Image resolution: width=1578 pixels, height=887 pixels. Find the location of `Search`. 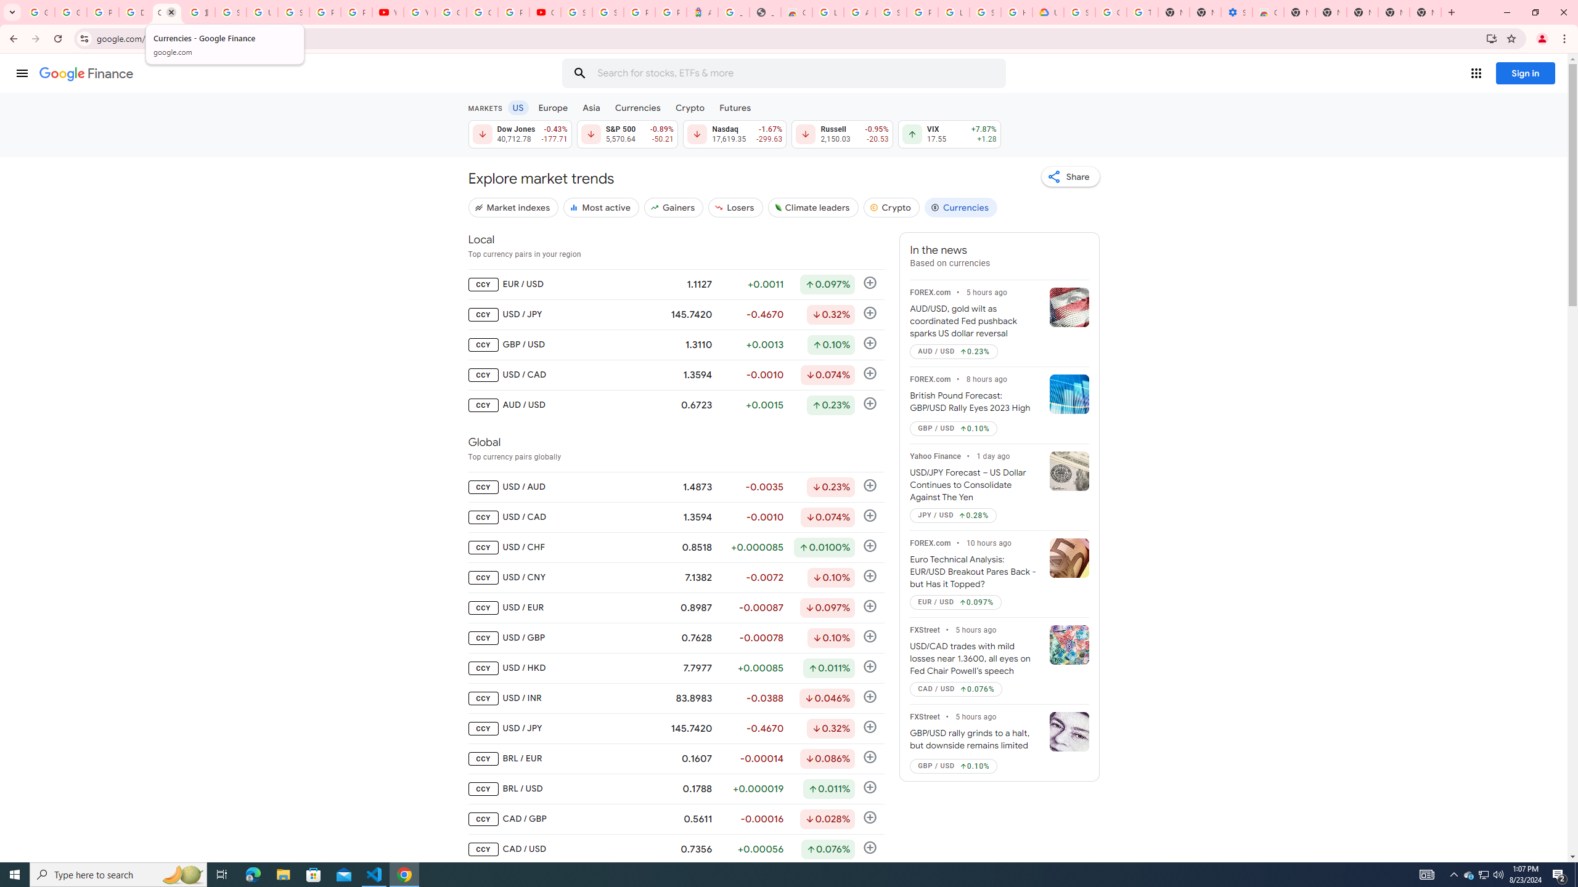

Search is located at coordinates (579, 73).